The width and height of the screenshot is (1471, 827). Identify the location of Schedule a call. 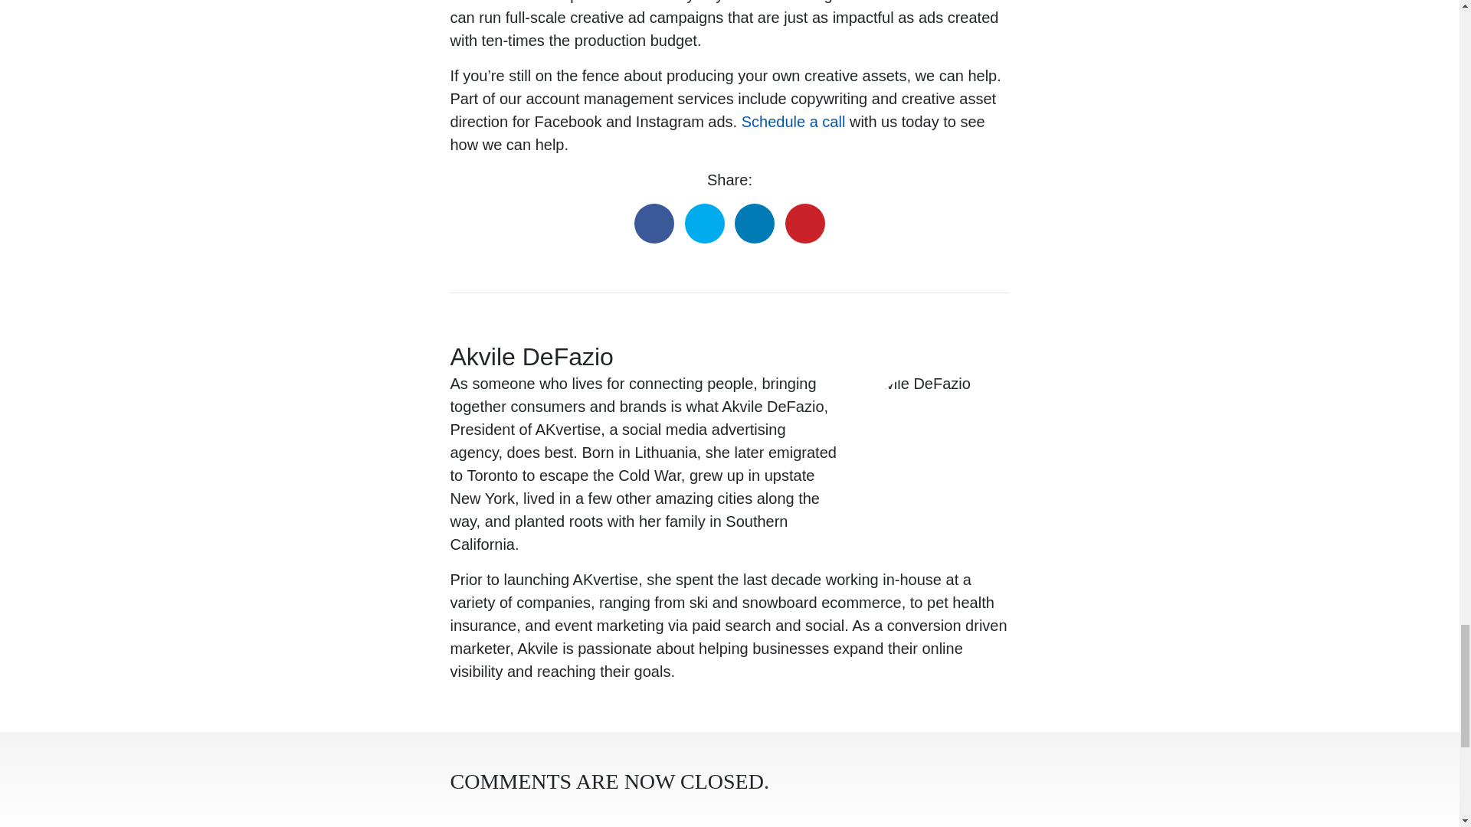
(794, 121).